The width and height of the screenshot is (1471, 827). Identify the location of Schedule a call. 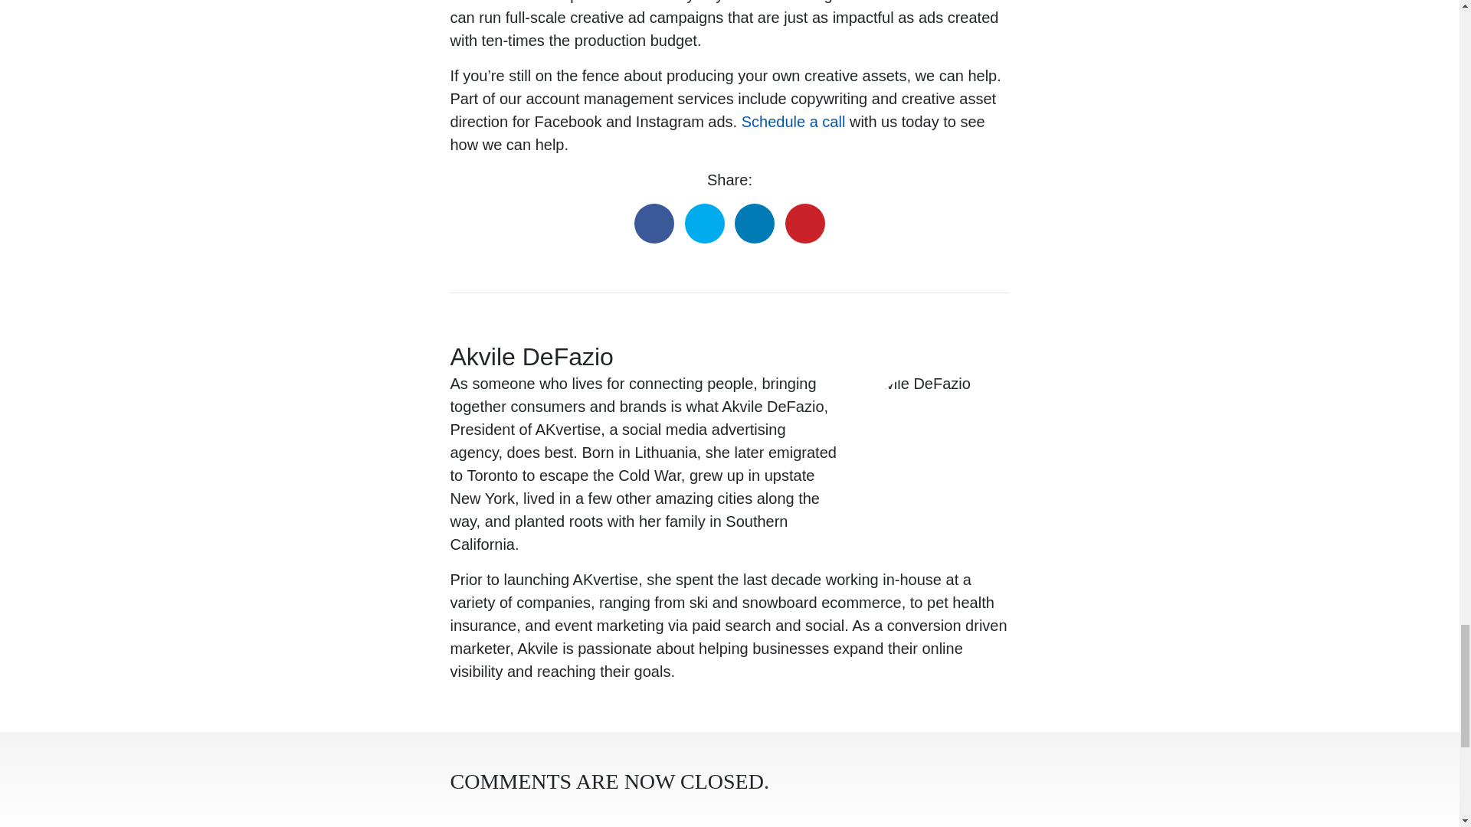
(794, 121).